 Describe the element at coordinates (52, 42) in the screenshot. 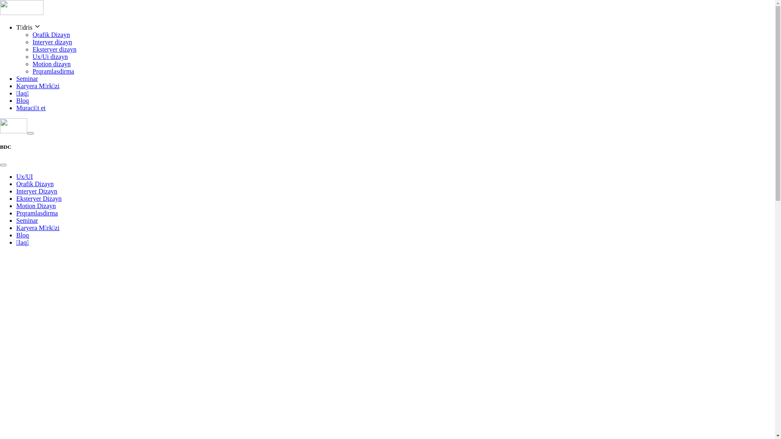

I see `Interyer dizayn` at that location.